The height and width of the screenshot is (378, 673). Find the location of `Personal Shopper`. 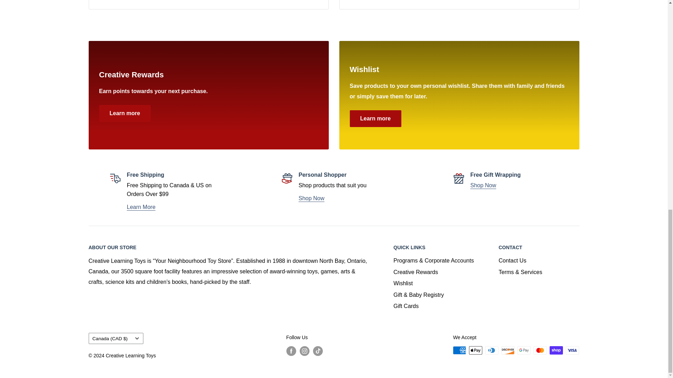

Personal Shopper is located at coordinates (311, 198).